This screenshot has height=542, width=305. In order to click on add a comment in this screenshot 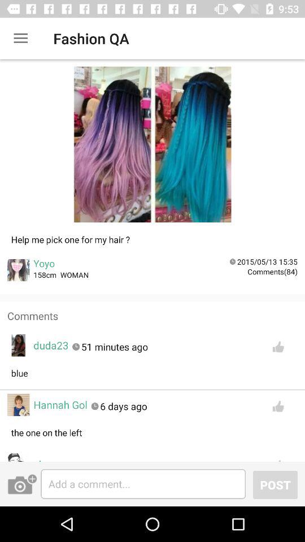, I will do `click(143, 484)`.